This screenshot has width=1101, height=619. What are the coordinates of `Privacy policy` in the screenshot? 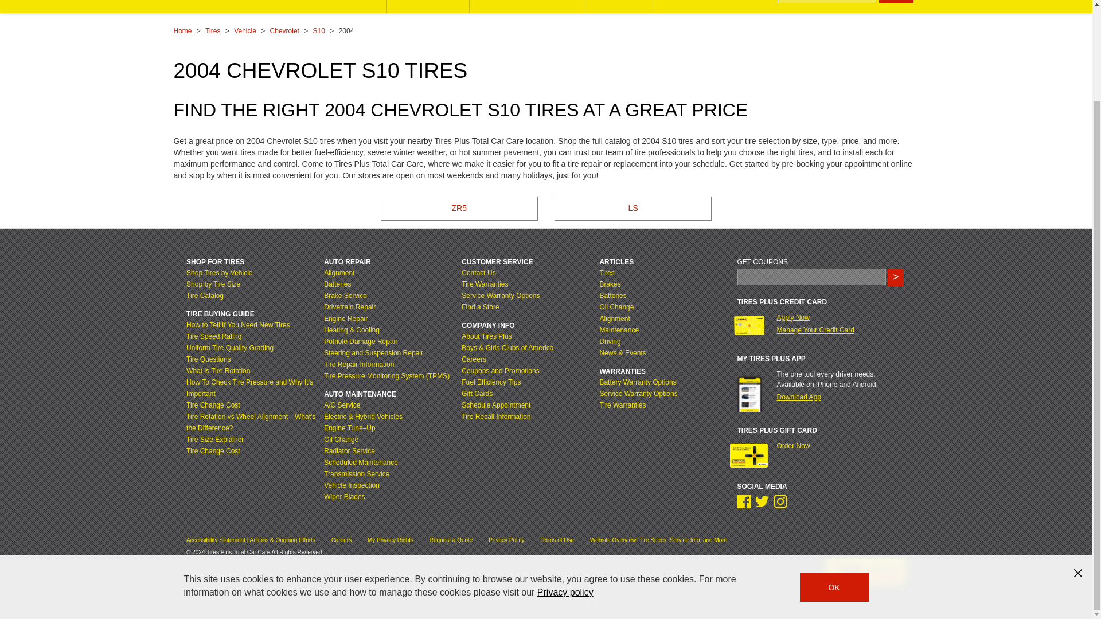 It's located at (565, 479).